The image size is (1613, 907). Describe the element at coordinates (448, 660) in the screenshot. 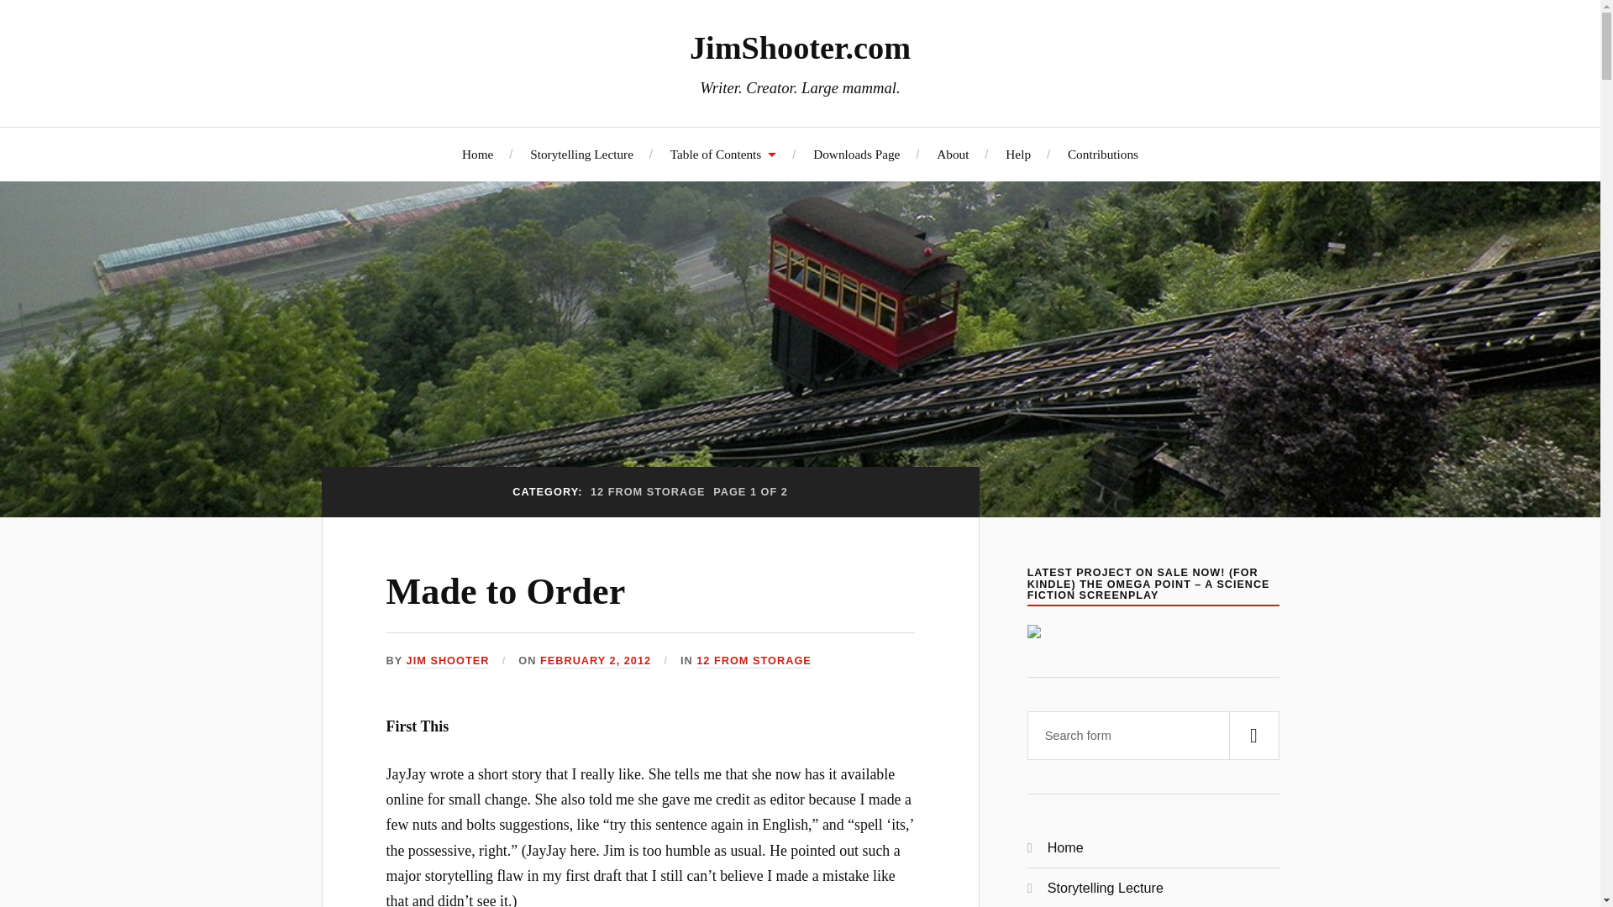

I see `Posts by Jim Shooter` at that location.